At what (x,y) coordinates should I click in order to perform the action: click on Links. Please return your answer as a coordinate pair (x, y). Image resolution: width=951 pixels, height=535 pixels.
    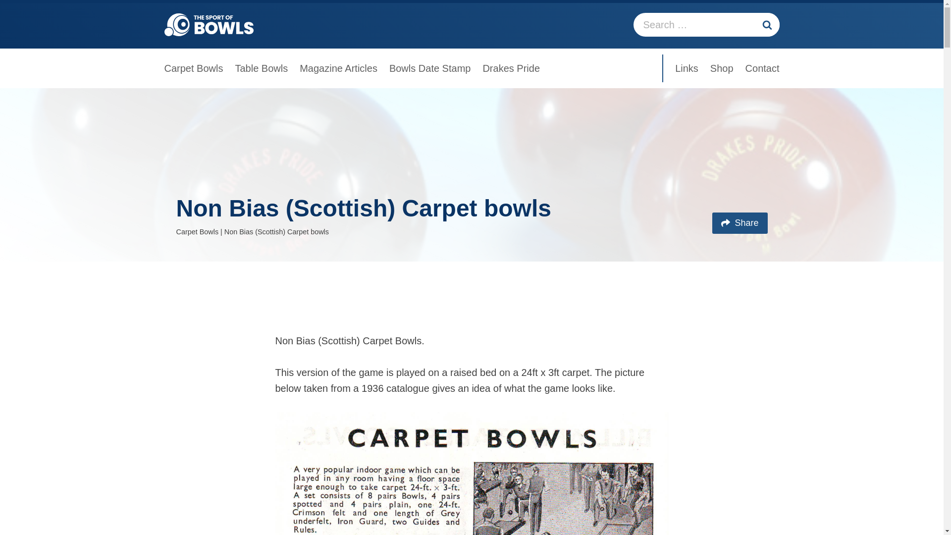
    Looking at the image, I should click on (689, 68).